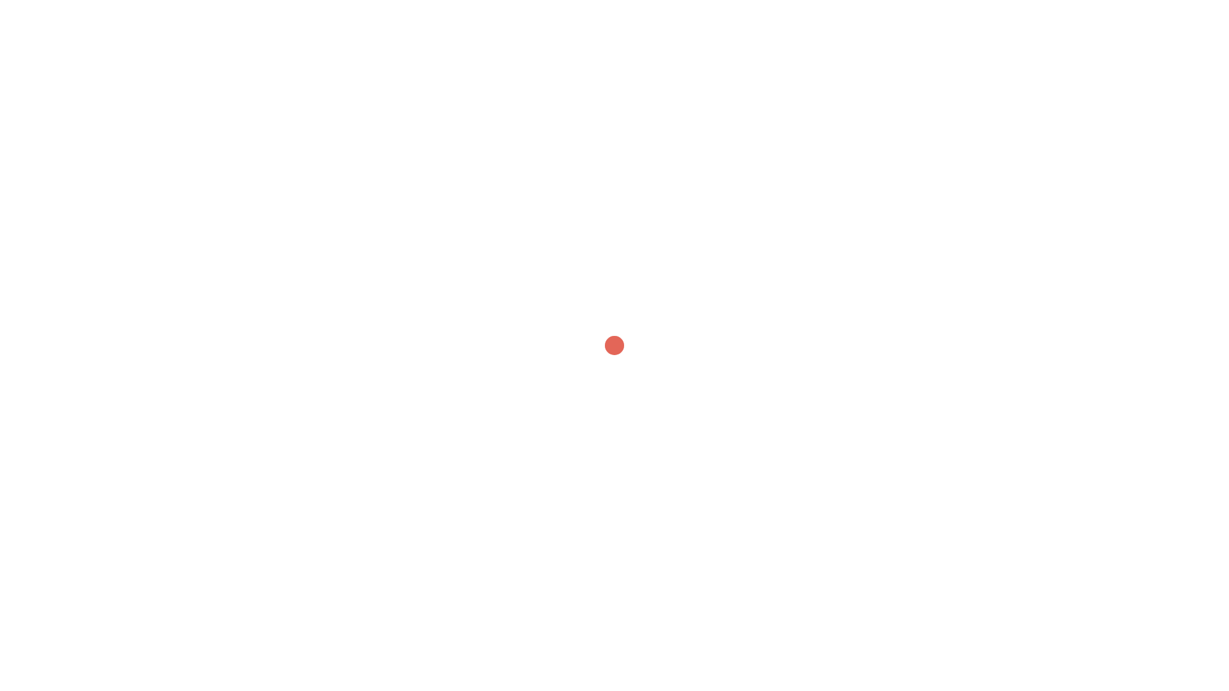 The width and height of the screenshot is (1229, 691). I want to click on Hello world!, so click(316, 236).